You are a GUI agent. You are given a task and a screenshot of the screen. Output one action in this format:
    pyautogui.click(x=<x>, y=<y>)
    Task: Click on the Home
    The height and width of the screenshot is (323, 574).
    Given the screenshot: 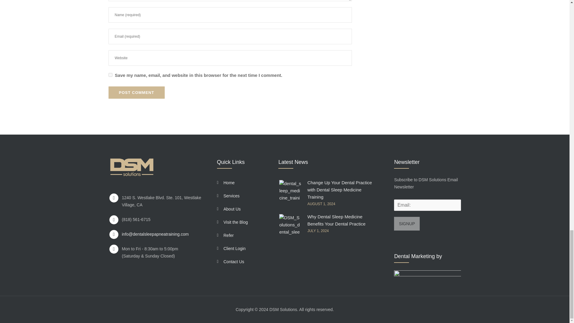 What is the action you would take?
    pyautogui.click(x=243, y=182)
    